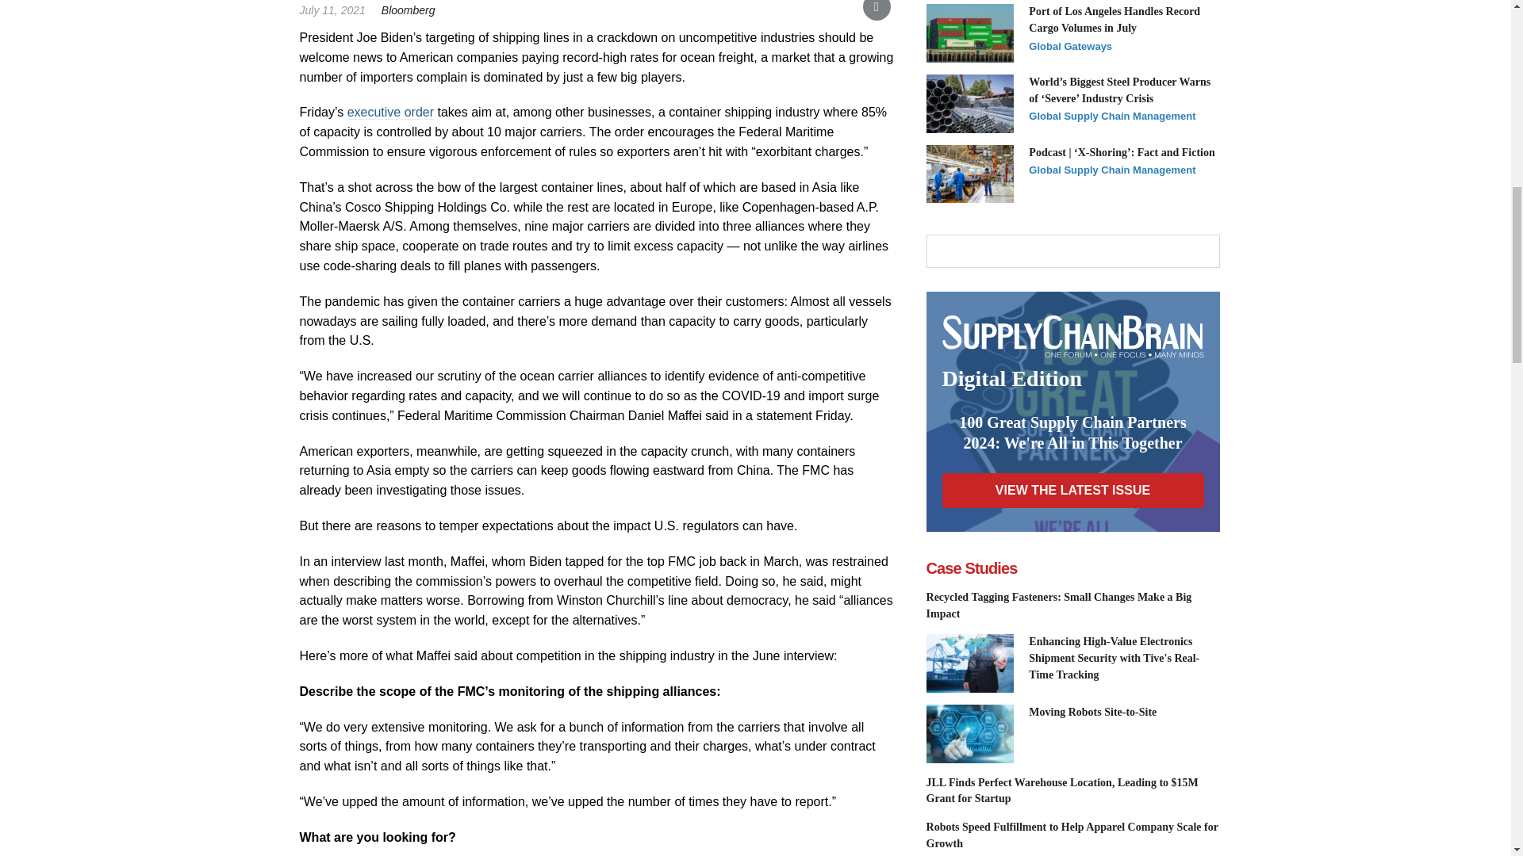 The height and width of the screenshot is (856, 1523). Describe the element at coordinates (969, 103) in the screenshot. I see `china-steel-bloomberg-415015874.jpg` at that location.